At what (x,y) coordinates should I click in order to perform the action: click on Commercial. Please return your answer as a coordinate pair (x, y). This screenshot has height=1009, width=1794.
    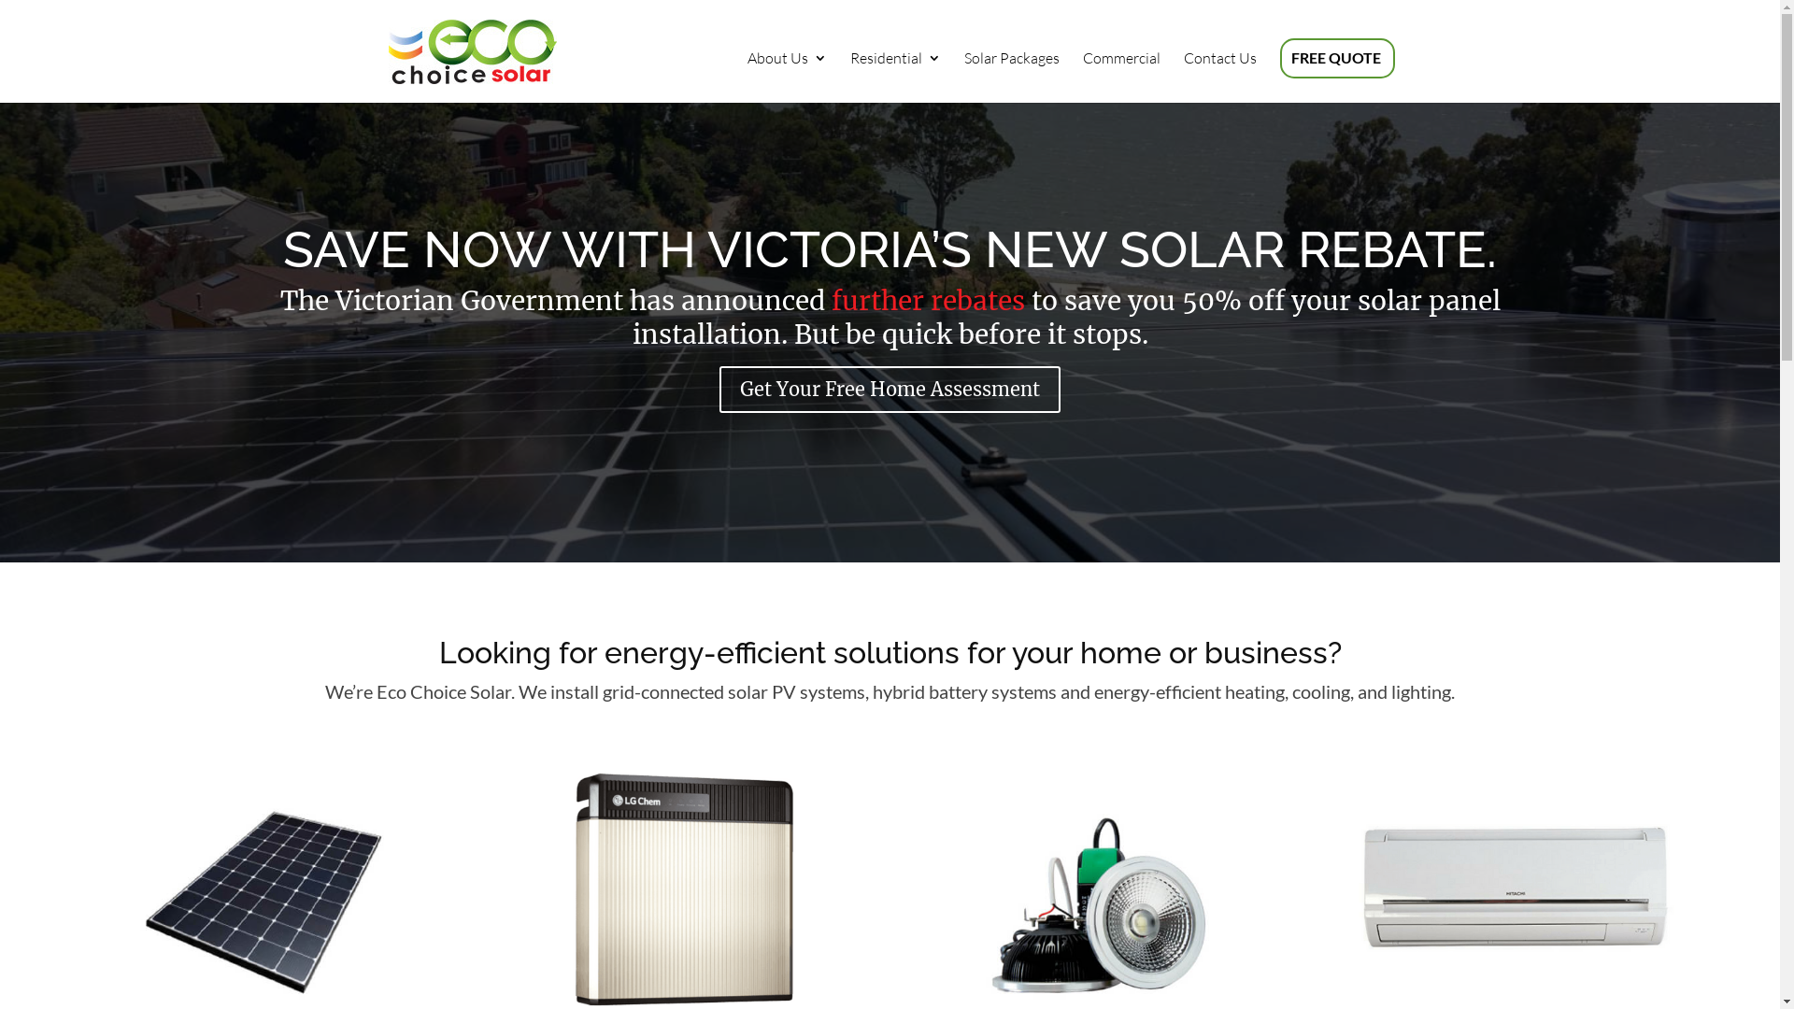
    Looking at the image, I should click on (1121, 77).